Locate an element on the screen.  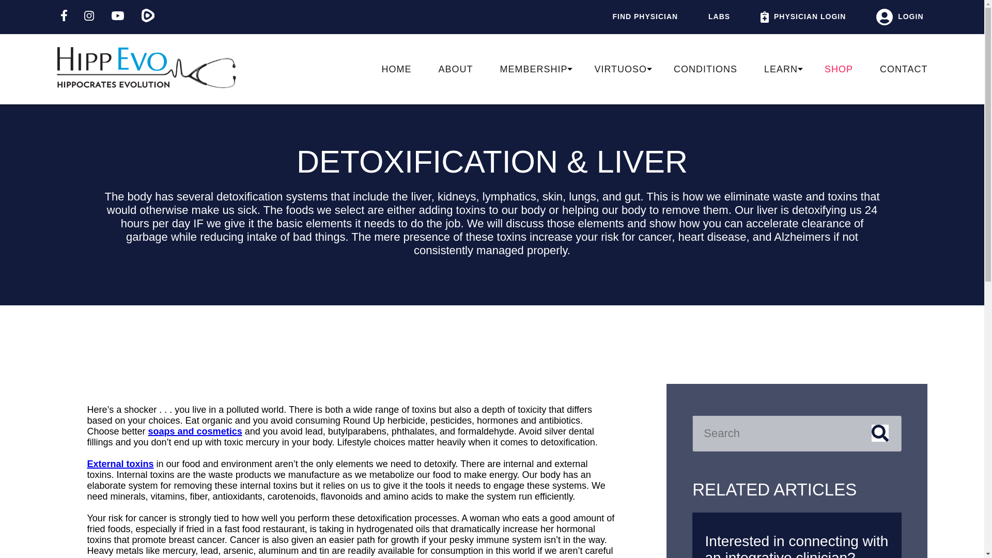
CONDITIONS is located at coordinates (705, 69).